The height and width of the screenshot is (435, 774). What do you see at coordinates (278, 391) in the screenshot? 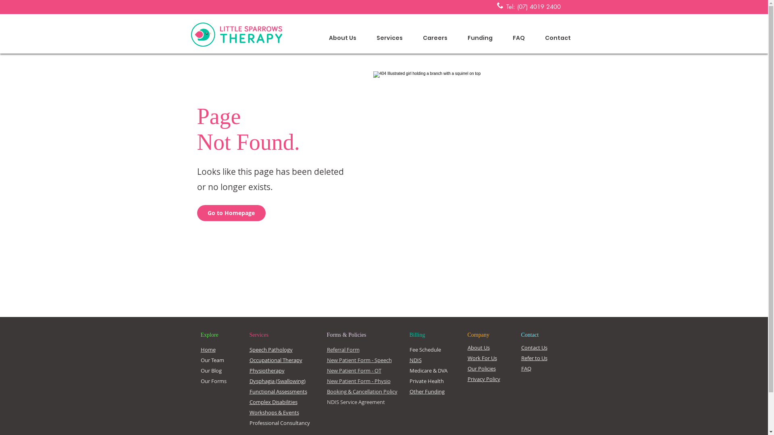
I see `Functional Assessments` at bounding box center [278, 391].